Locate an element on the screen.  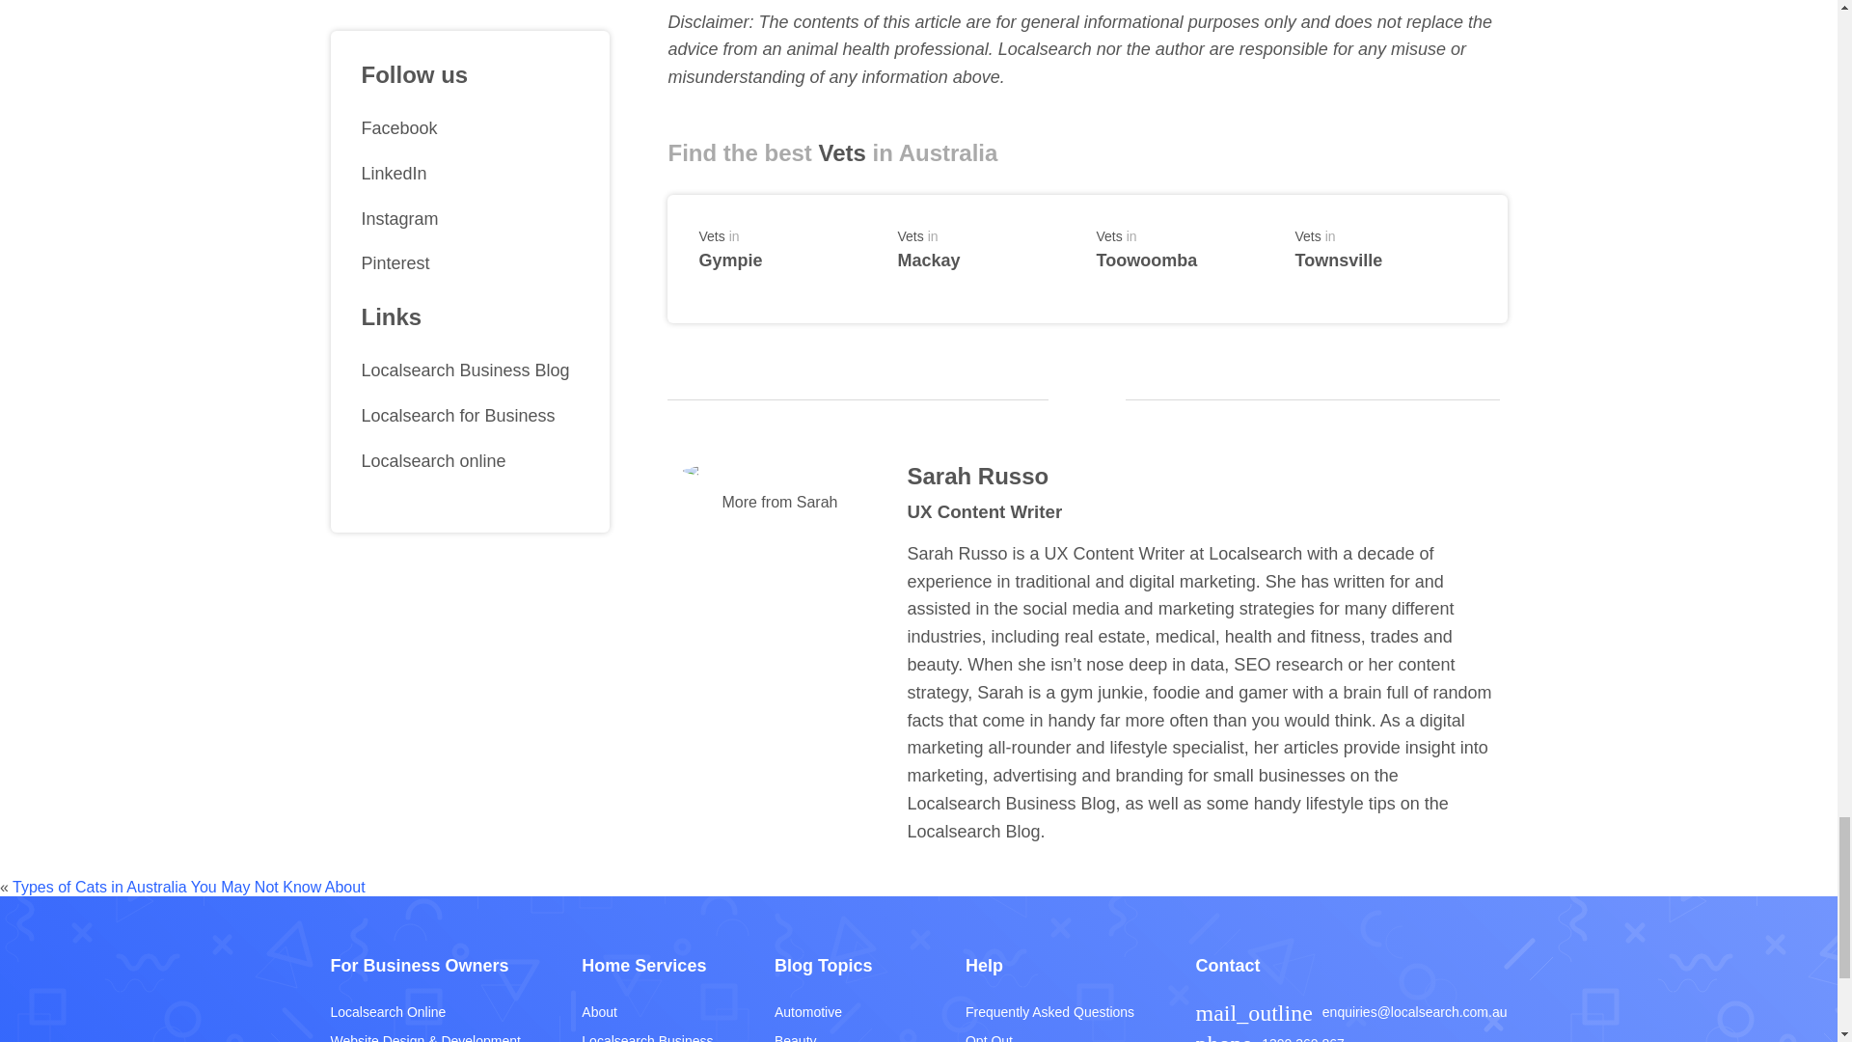
More from Sarah is located at coordinates (987, 247).